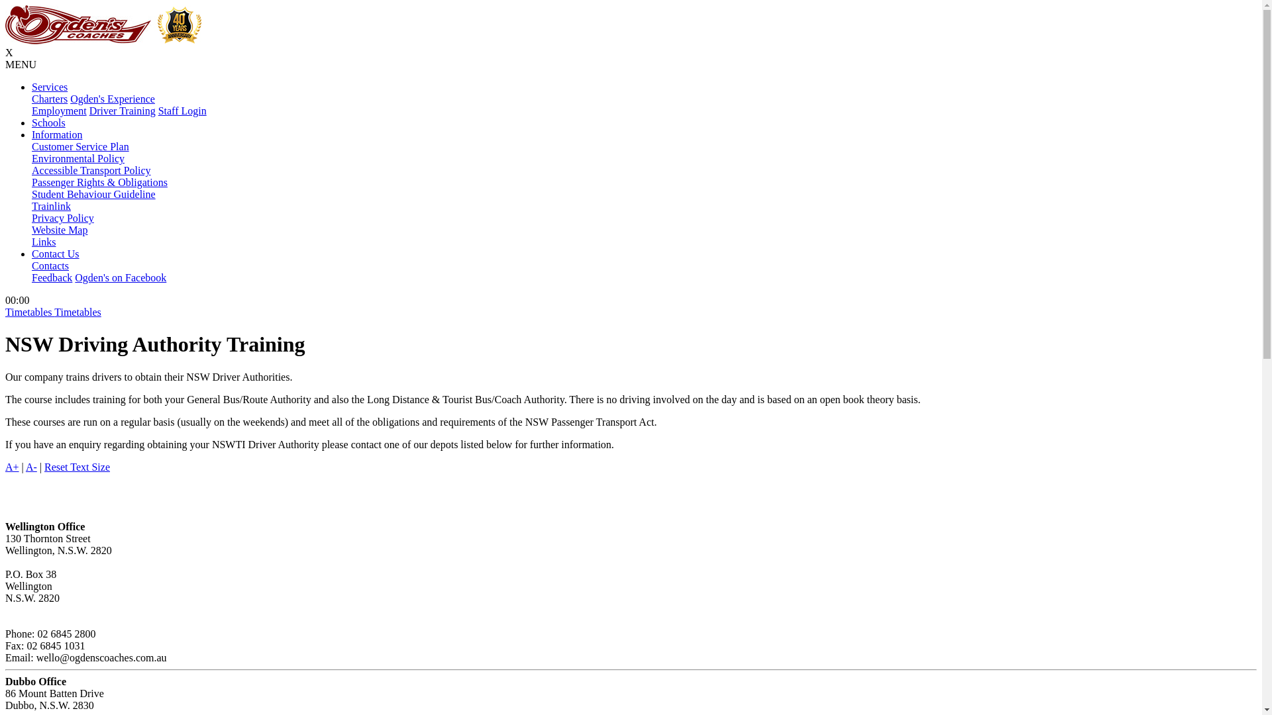 Image resolution: width=1272 pixels, height=715 pixels. Describe the element at coordinates (52, 207) in the screenshot. I see `Trainlink` at that location.